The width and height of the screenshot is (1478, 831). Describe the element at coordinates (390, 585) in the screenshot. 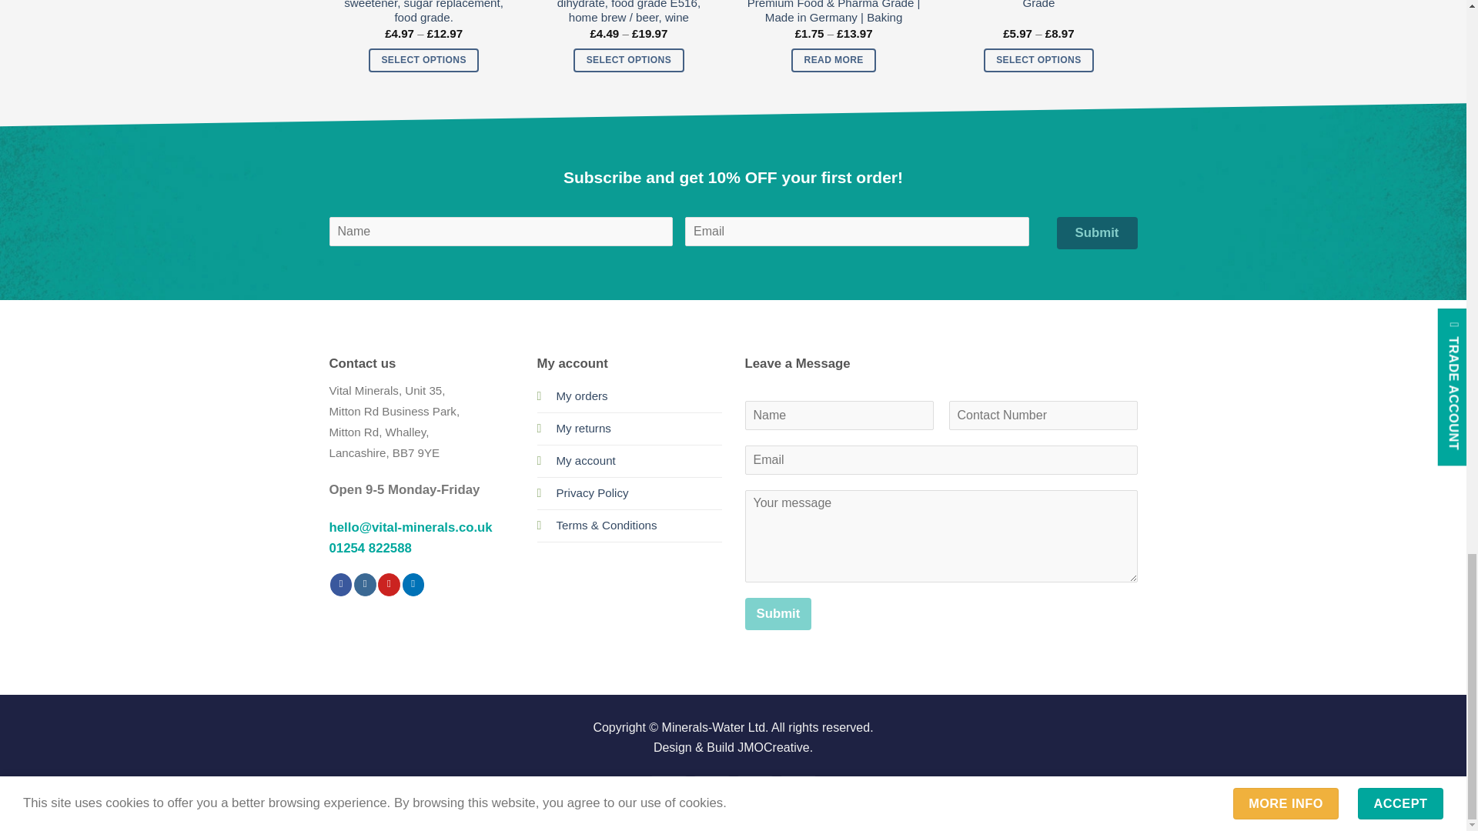

I see `Follow on Pinterest` at that location.